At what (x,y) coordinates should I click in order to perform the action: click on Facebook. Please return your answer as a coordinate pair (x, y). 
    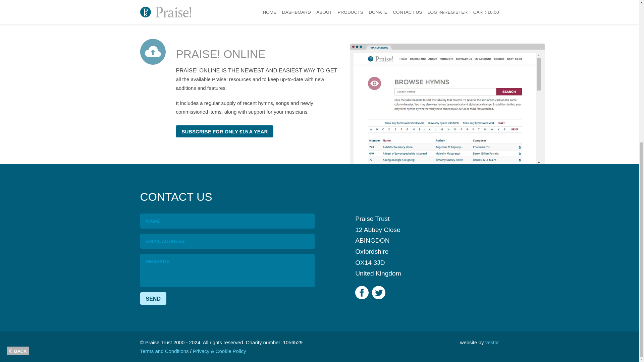
    Looking at the image, I should click on (362, 293).